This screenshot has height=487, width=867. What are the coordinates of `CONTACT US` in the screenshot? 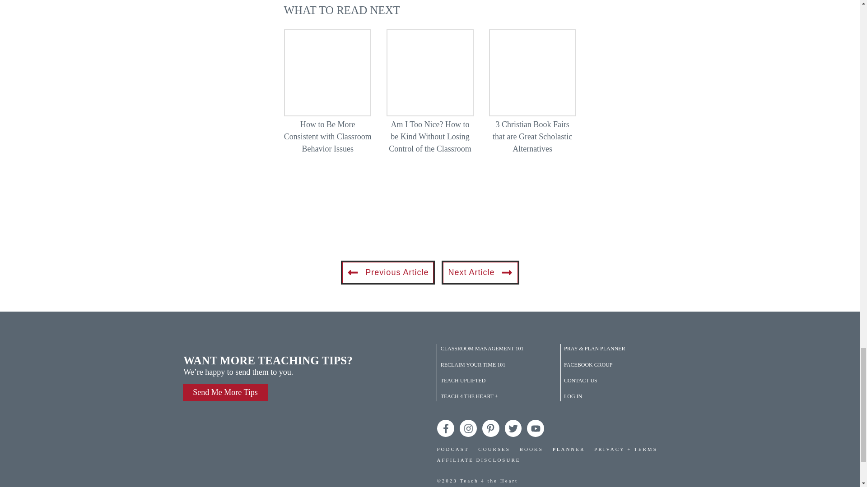 It's located at (581, 381).